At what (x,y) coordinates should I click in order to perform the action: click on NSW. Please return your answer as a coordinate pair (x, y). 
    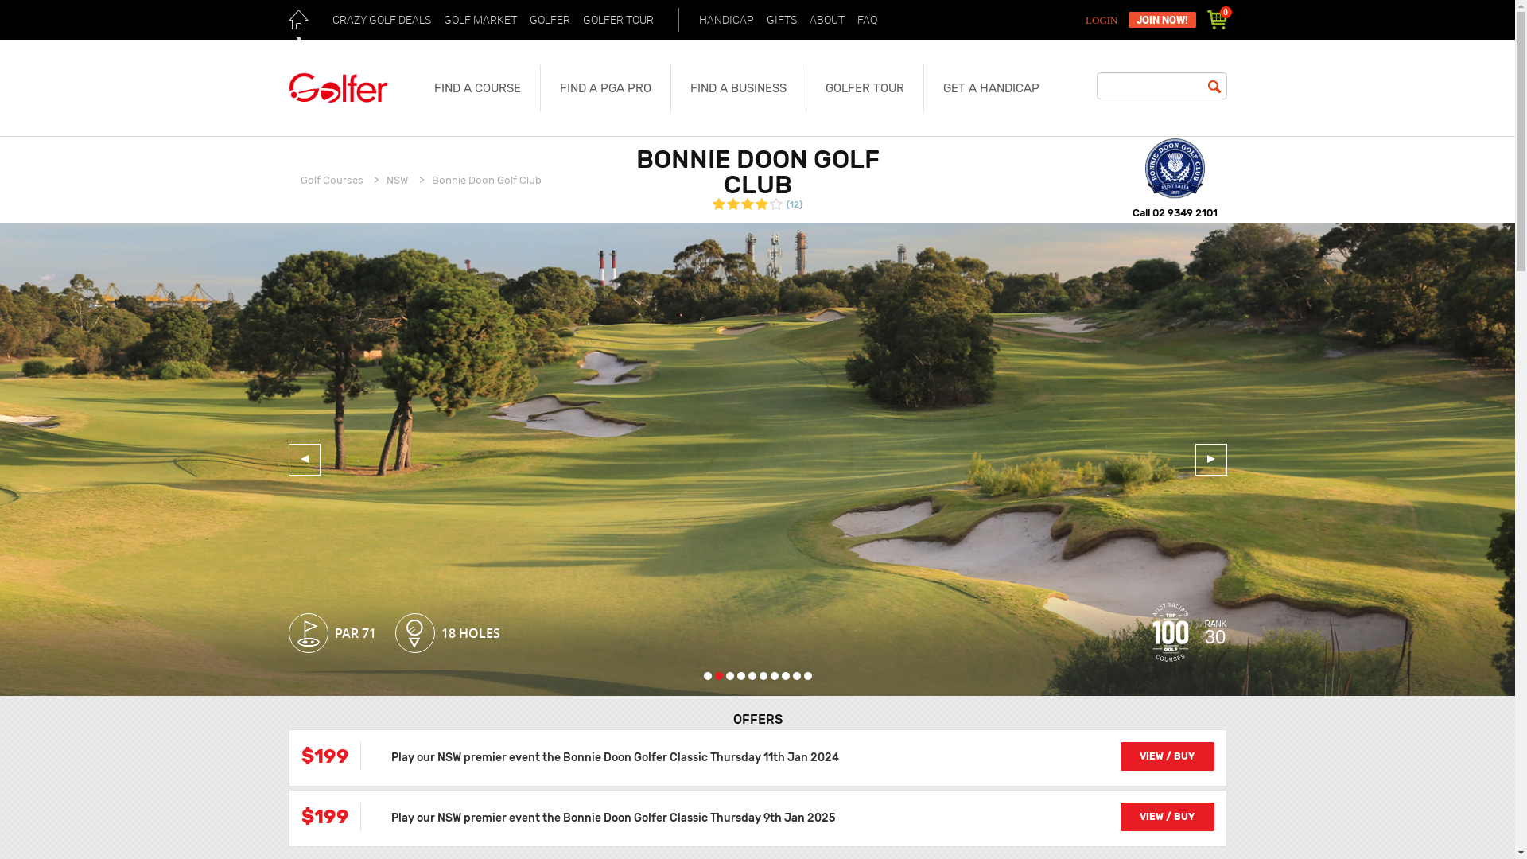
    Looking at the image, I should click on (398, 180).